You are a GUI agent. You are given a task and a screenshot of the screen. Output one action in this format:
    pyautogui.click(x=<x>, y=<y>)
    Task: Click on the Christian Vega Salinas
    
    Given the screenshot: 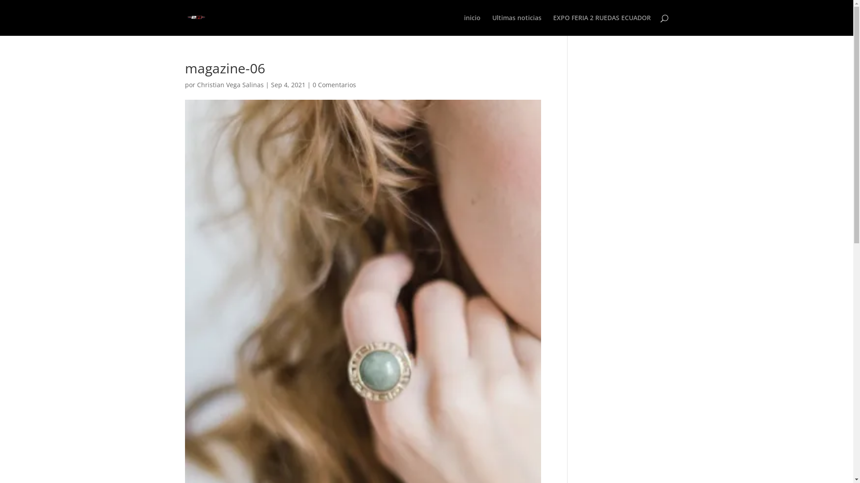 What is the action you would take?
    pyautogui.click(x=230, y=85)
    